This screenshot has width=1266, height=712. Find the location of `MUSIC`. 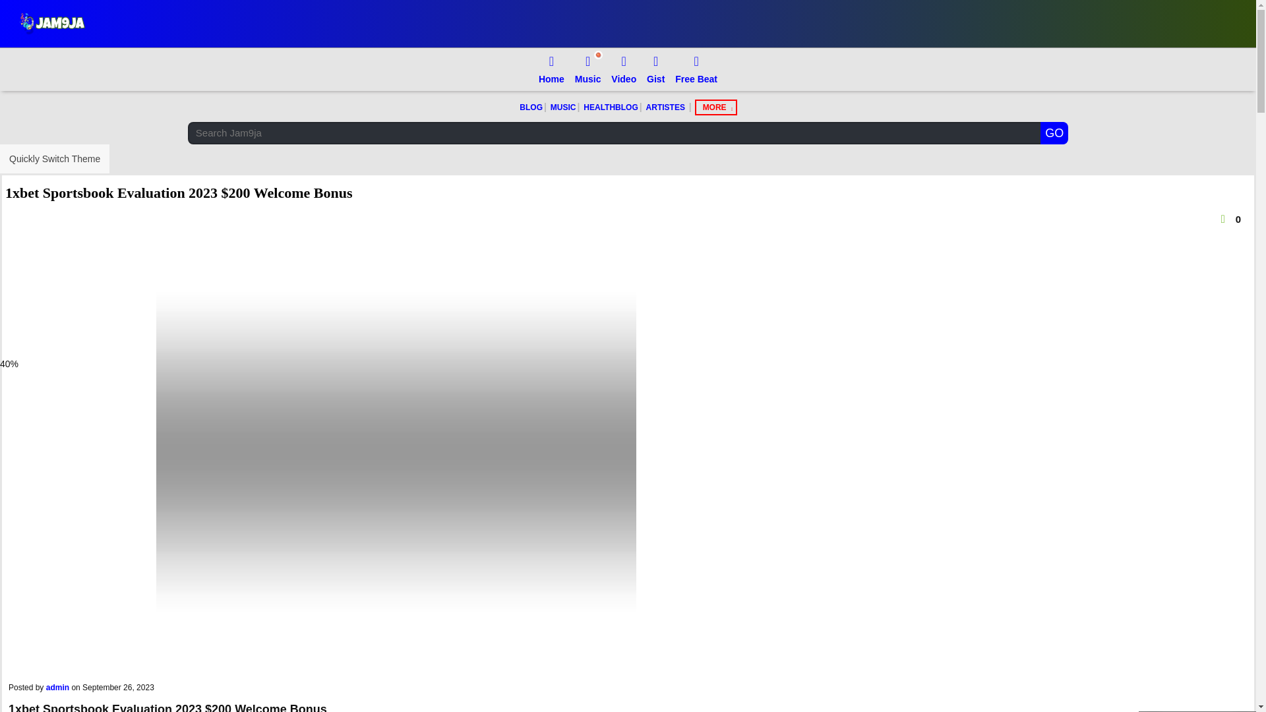

MUSIC is located at coordinates (563, 108).